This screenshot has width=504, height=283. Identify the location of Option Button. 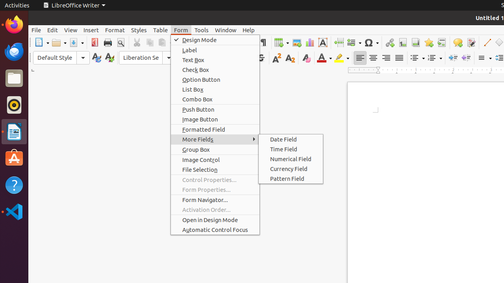
(215, 79).